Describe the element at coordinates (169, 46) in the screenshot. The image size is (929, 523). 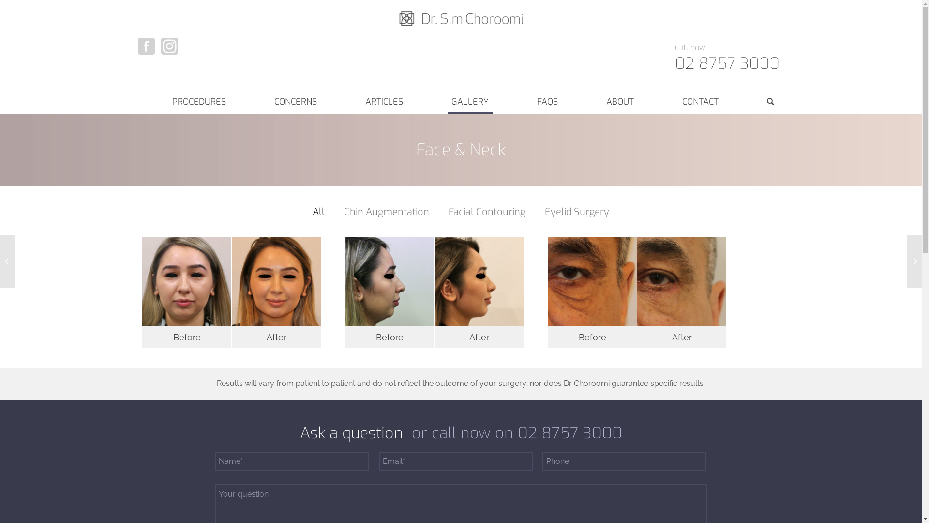
I see `Instagram` at that location.